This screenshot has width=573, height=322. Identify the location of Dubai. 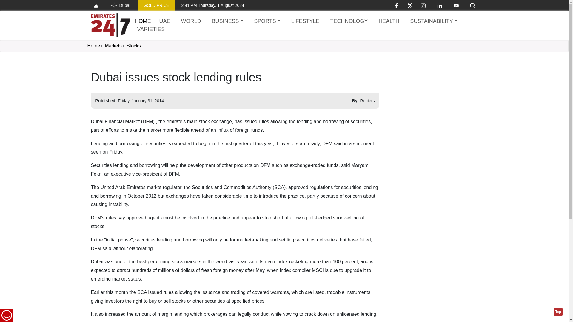
(120, 5).